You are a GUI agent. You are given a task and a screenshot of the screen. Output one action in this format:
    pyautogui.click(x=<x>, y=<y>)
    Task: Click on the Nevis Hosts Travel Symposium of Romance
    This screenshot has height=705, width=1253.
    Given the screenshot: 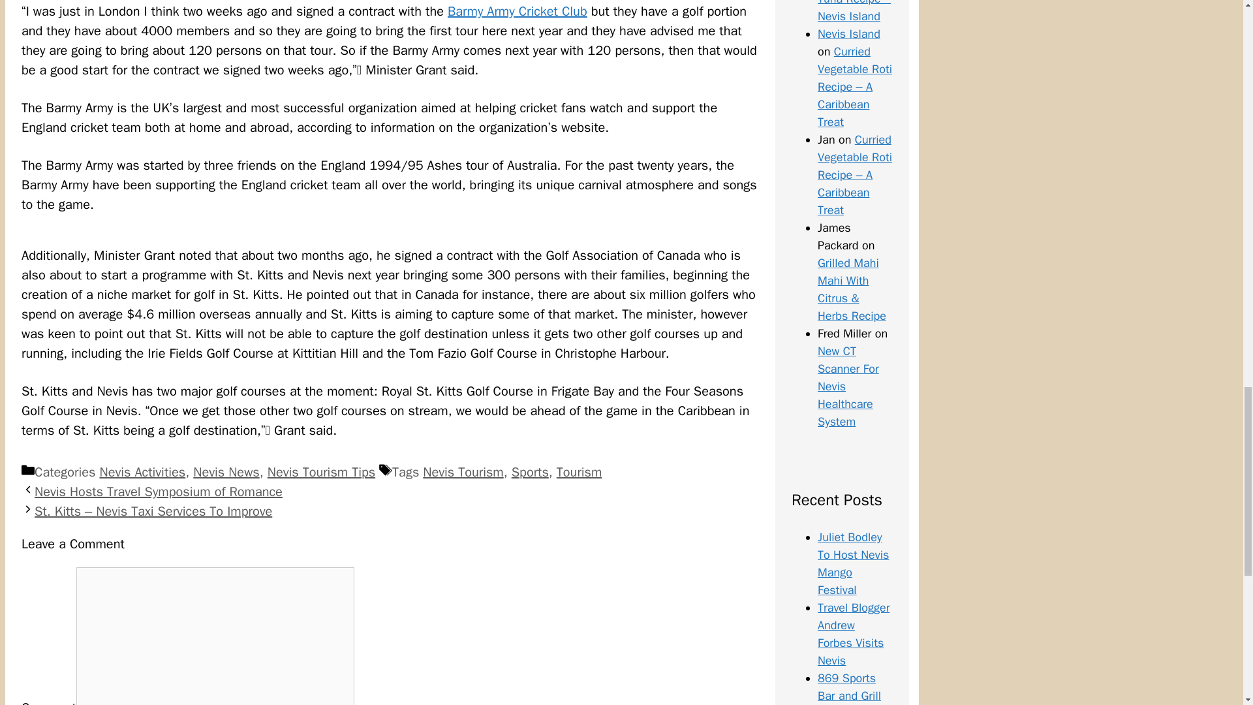 What is the action you would take?
    pyautogui.click(x=159, y=491)
    